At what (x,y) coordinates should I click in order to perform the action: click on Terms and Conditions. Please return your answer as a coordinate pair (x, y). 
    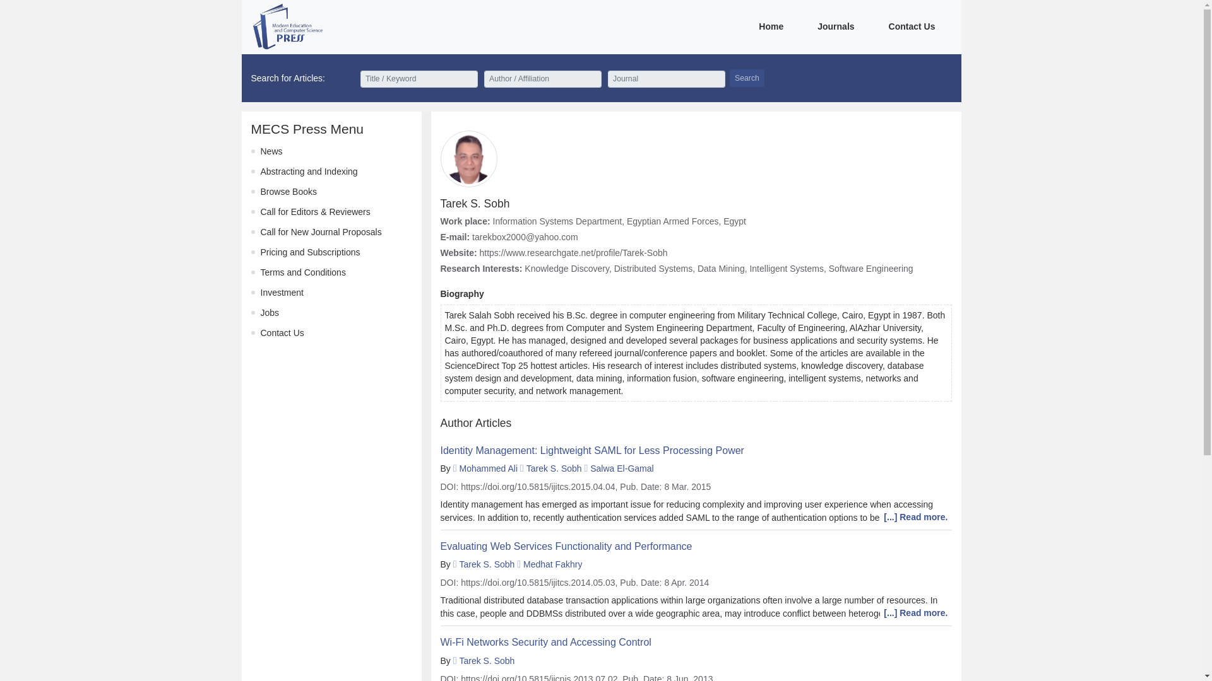
    Looking at the image, I should click on (303, 272).